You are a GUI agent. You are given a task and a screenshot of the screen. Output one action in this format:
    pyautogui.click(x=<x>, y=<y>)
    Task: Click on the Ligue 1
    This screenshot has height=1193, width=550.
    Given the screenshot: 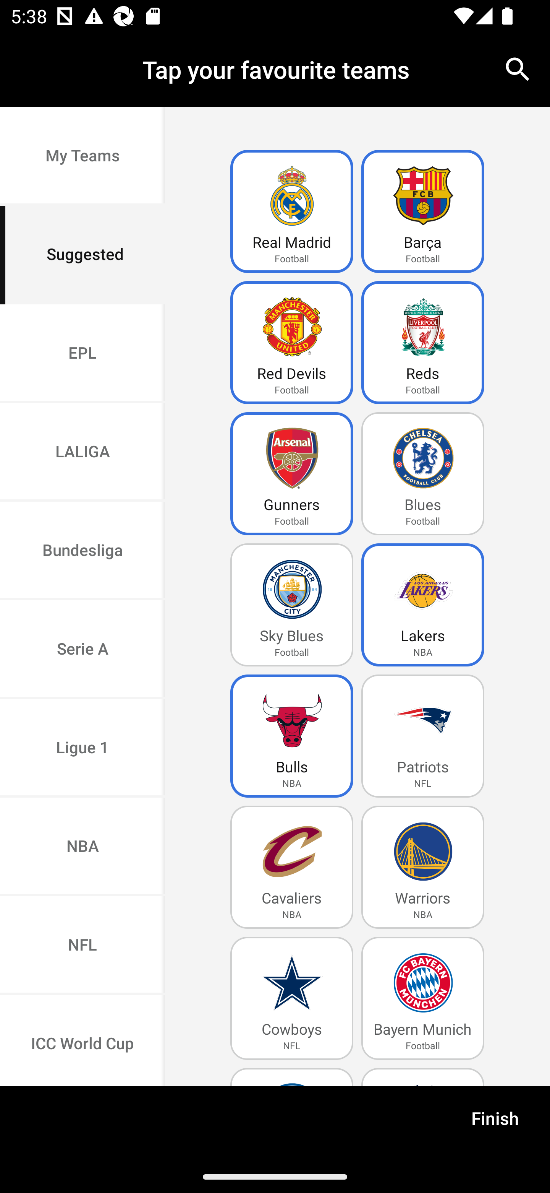 What is the action you would take?
    pyautogui.click(x=82, y=749)
    